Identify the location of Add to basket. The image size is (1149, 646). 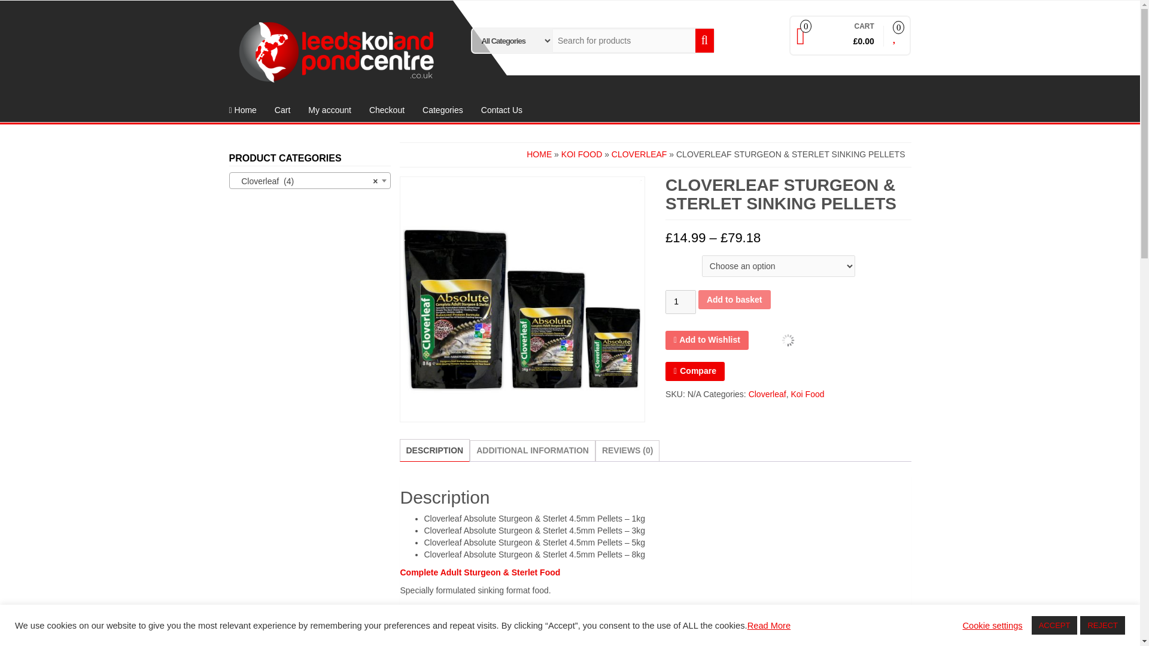
(735, 299).